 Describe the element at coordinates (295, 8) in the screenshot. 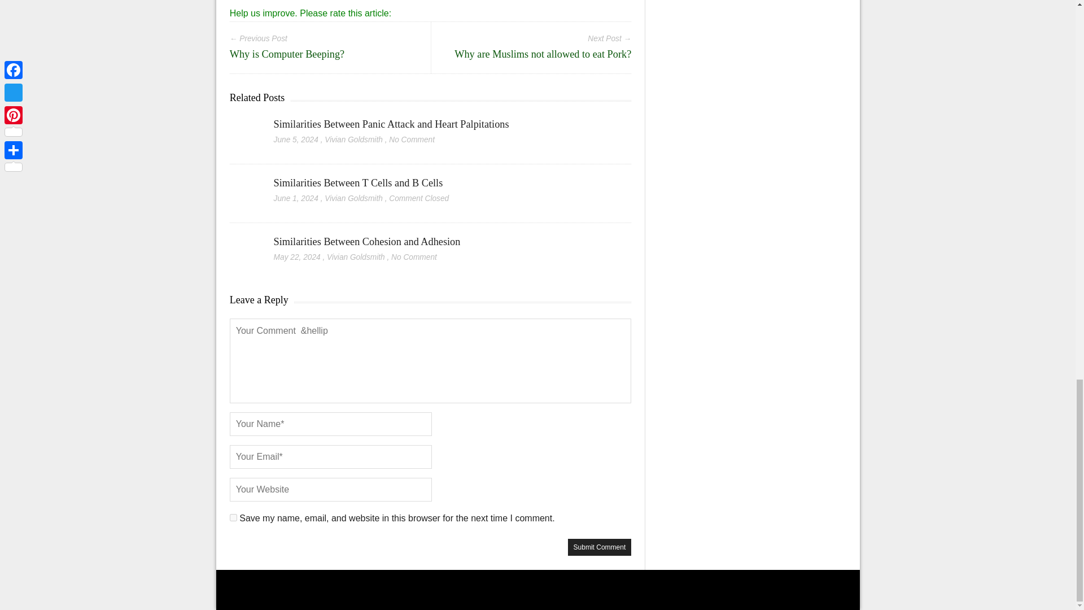

I see `Why Do Circuit Breaks Trip? ` at that location.